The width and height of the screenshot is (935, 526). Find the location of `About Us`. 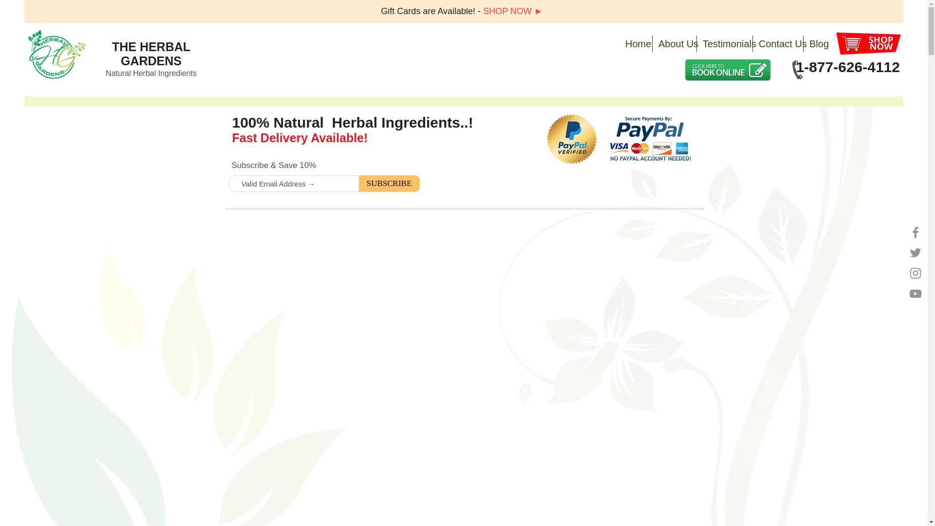

About Us is located at coordinates (674, 44).